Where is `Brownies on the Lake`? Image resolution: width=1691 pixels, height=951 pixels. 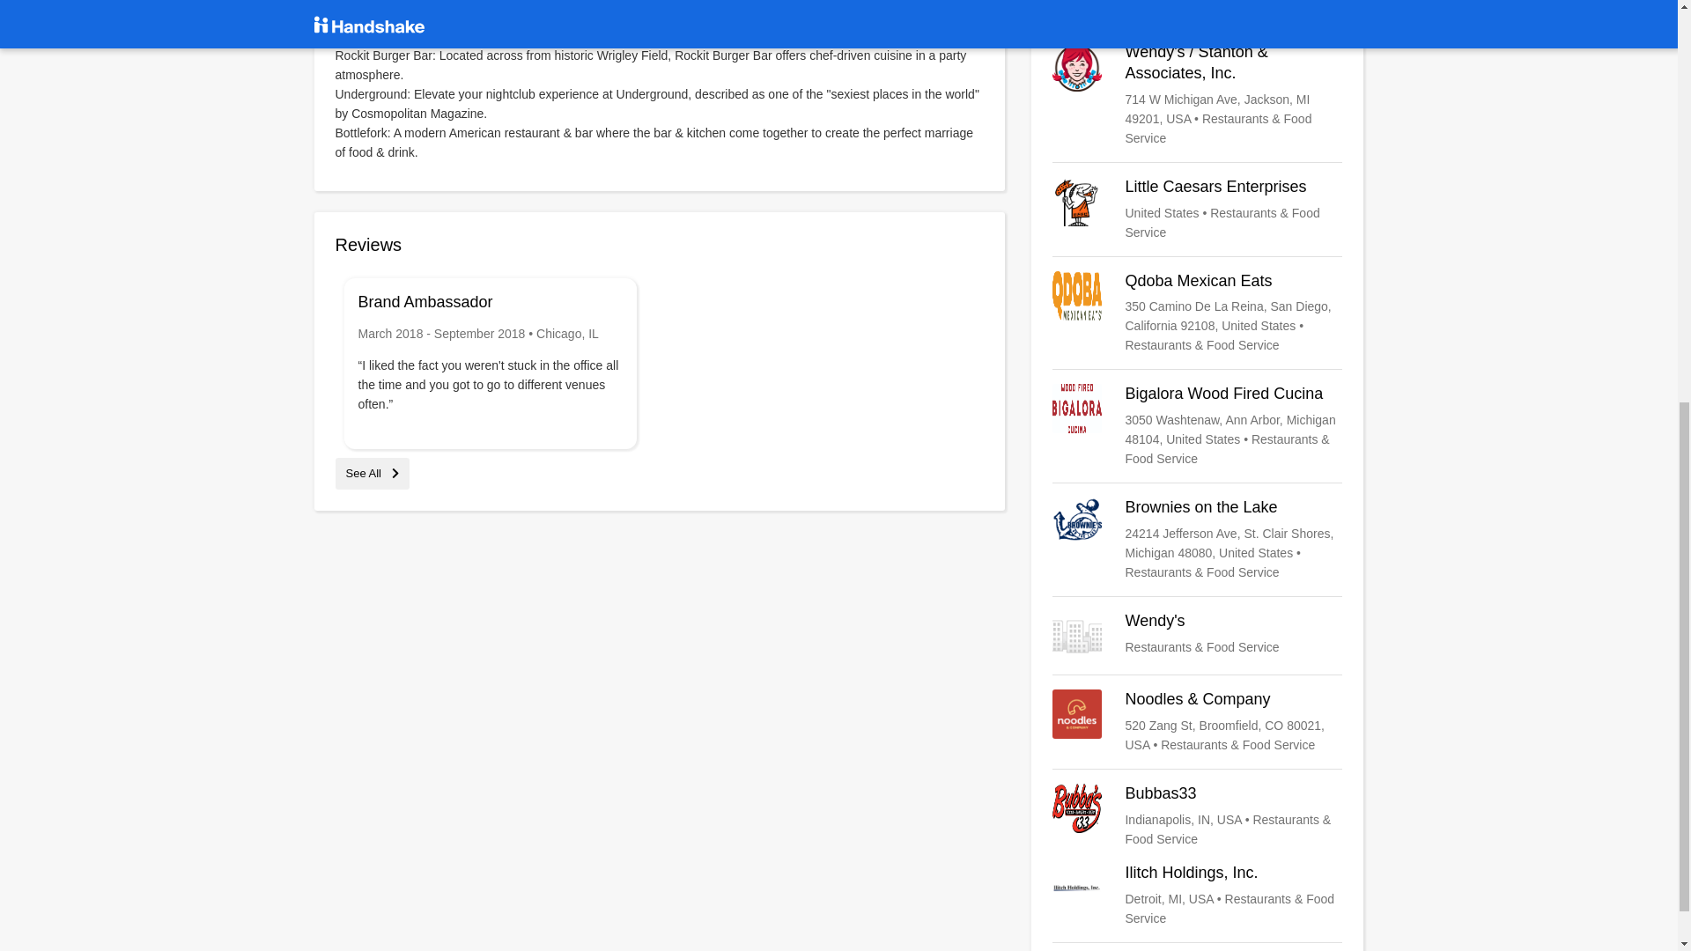 Brownies on the Lake is located at coordinates (1197, 539).